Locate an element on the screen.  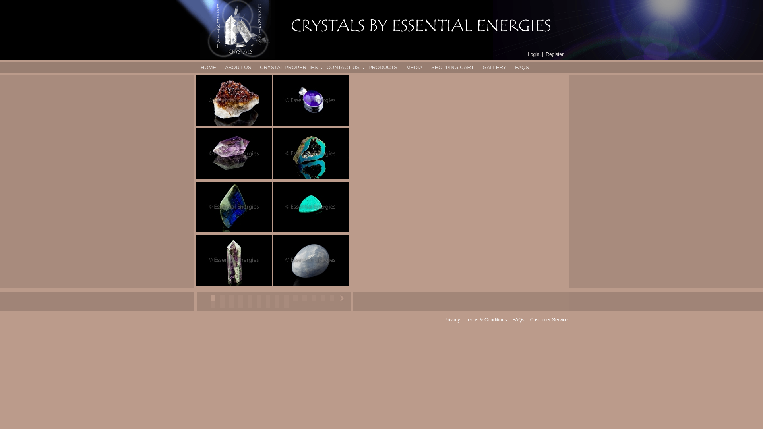
Ametrine double point #  6 is located at coordinates (234, 154).